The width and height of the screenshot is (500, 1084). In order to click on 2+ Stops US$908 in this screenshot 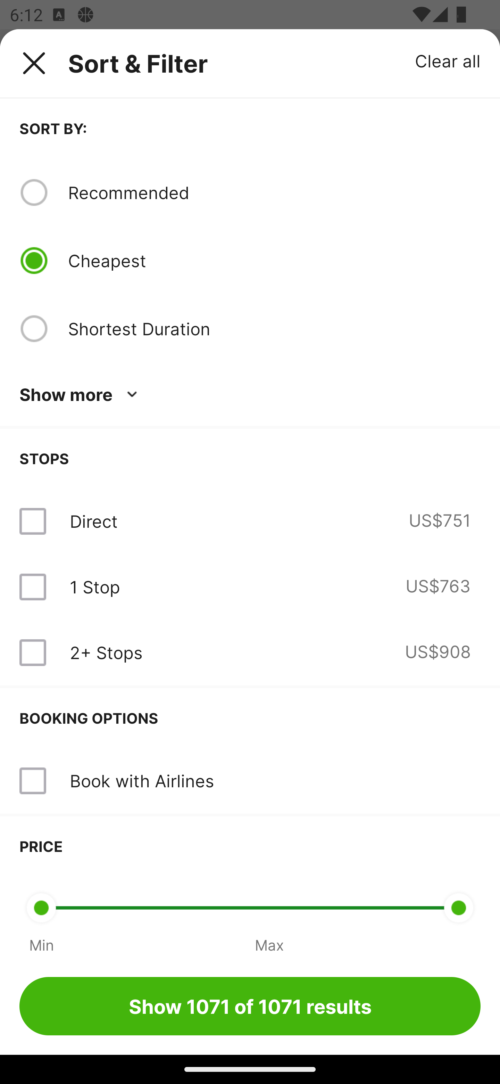, I will do `click(250, 652)`.